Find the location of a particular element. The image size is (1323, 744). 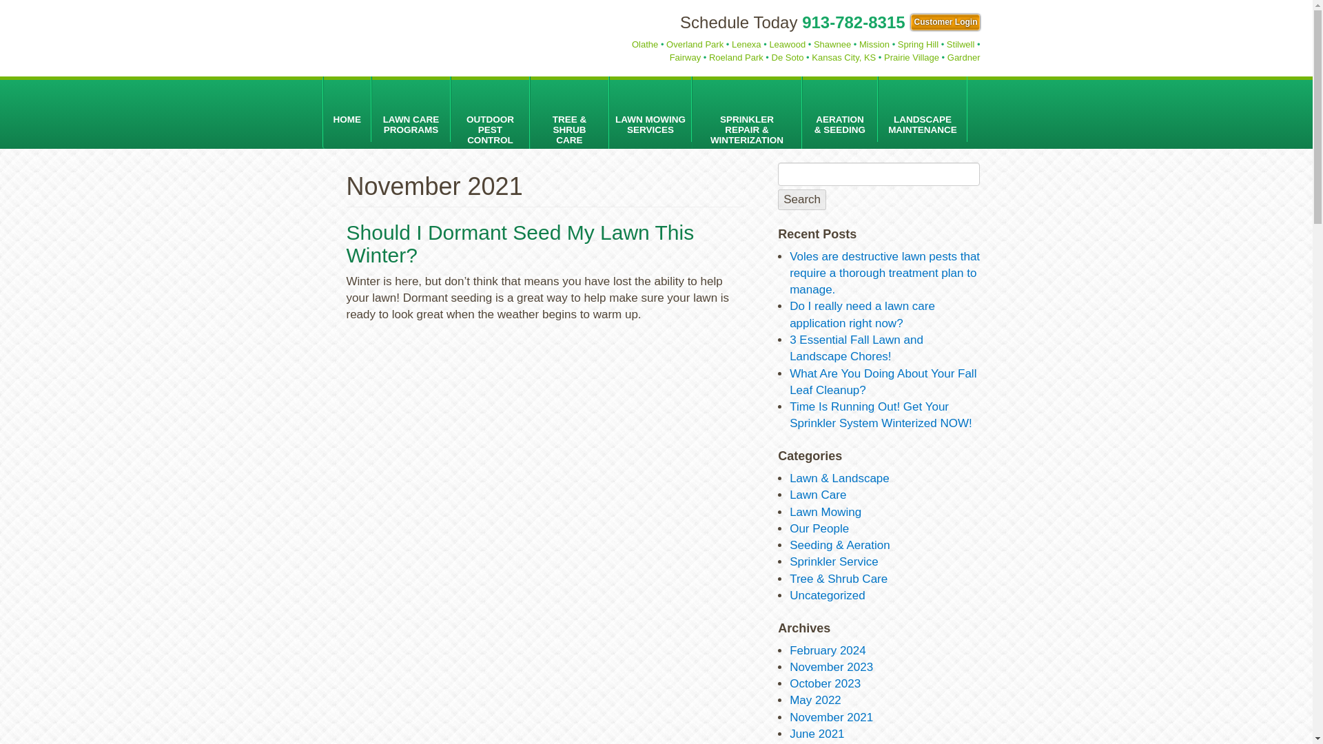

Permalink to Should I Dormant Seed My Lawn This Winter? is located at coordinates (520, 243).